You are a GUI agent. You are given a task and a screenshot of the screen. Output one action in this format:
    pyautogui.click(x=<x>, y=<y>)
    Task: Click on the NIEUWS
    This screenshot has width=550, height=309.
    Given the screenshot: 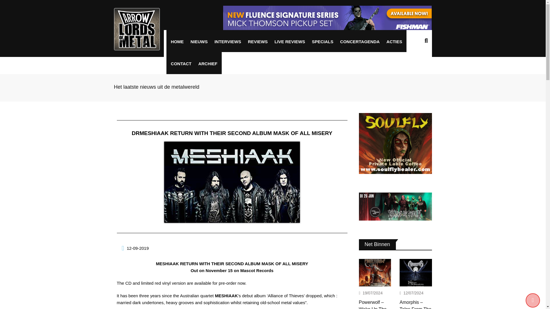 What is the action you would take?
    pyautogui.click(x=199, y=42)
    